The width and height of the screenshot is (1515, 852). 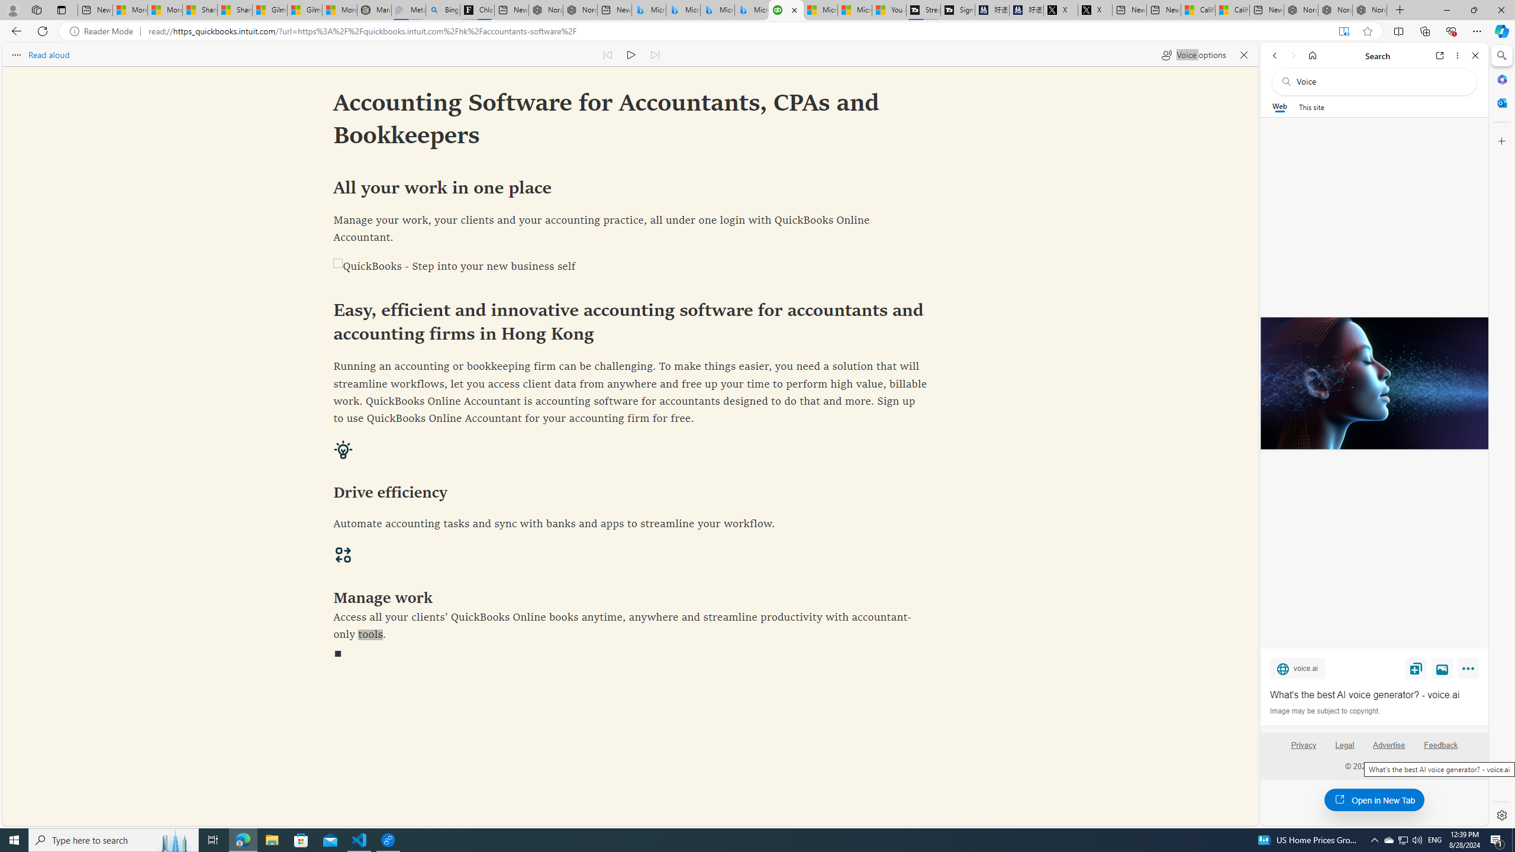 What do you see at coordinates (443, 10) in the screenshot?
I see `Bing Real Estate - Home sales and rental listings` at bounding box center [443, 10].